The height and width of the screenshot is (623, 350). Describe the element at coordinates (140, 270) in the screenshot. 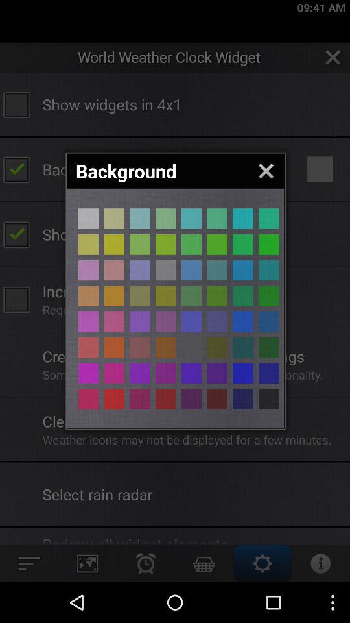

I see `different colour page` at that location.